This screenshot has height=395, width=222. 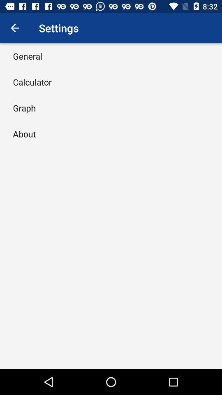 I want to click on choose about, so click(x=24, y=134).